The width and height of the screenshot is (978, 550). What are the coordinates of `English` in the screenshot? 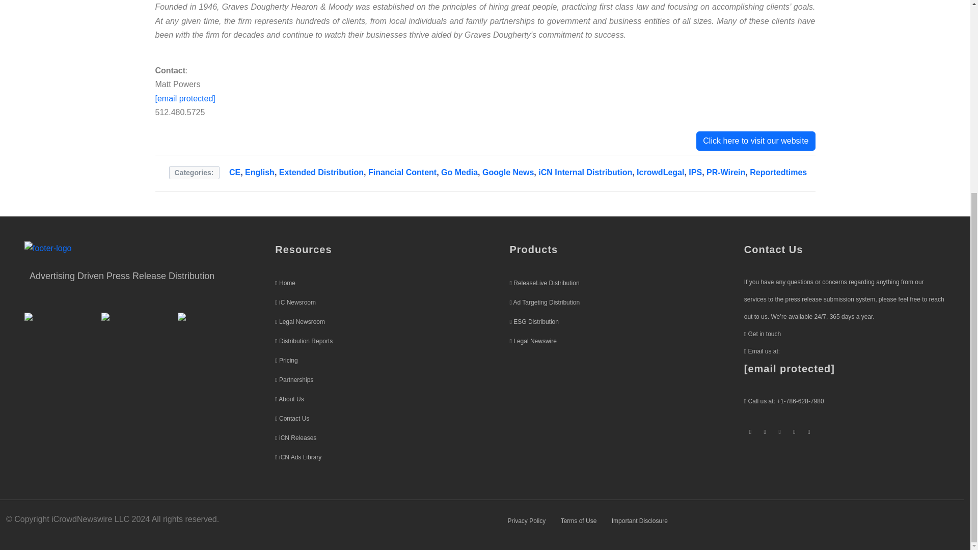 It's located at (260, 172).